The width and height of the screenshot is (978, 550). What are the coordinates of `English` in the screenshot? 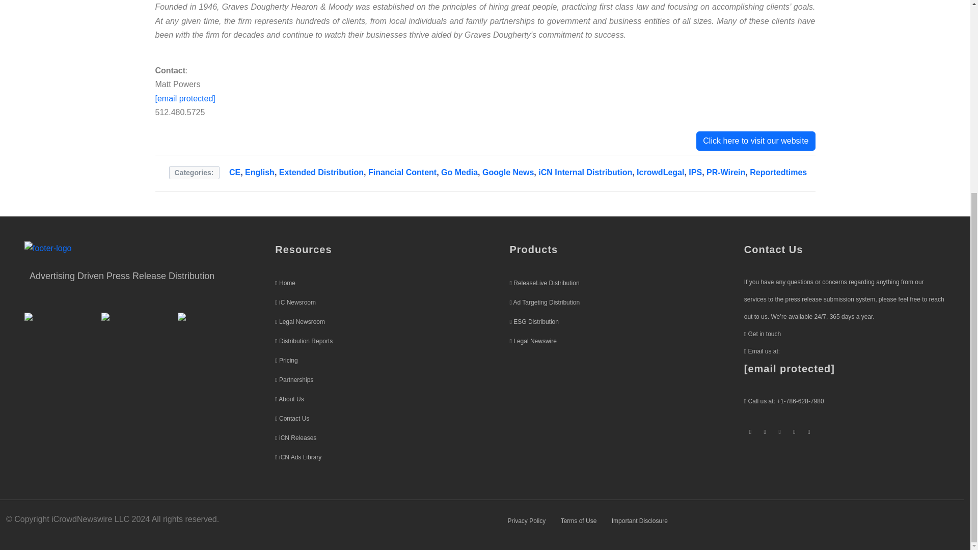 It's located at (260, 172).